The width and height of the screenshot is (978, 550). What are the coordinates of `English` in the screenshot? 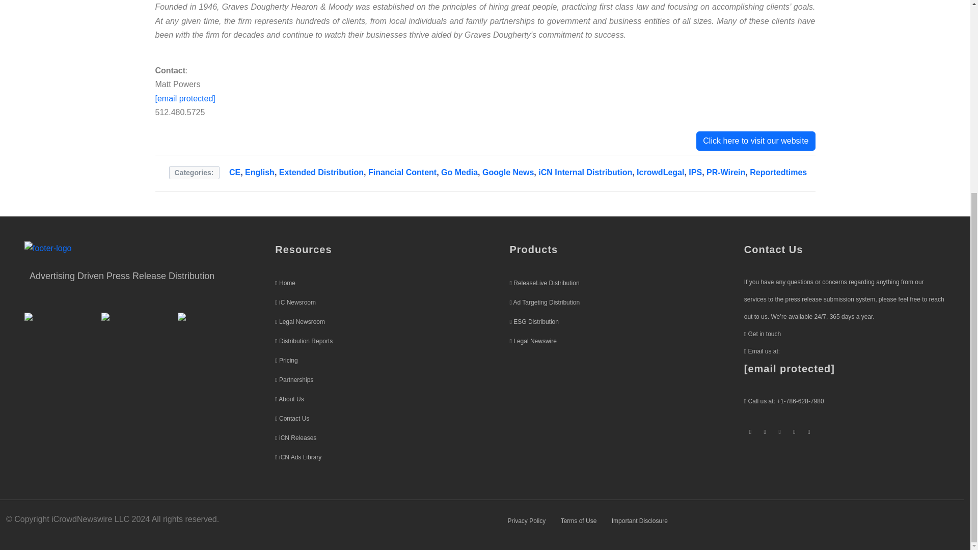 It's located at (260, 172).